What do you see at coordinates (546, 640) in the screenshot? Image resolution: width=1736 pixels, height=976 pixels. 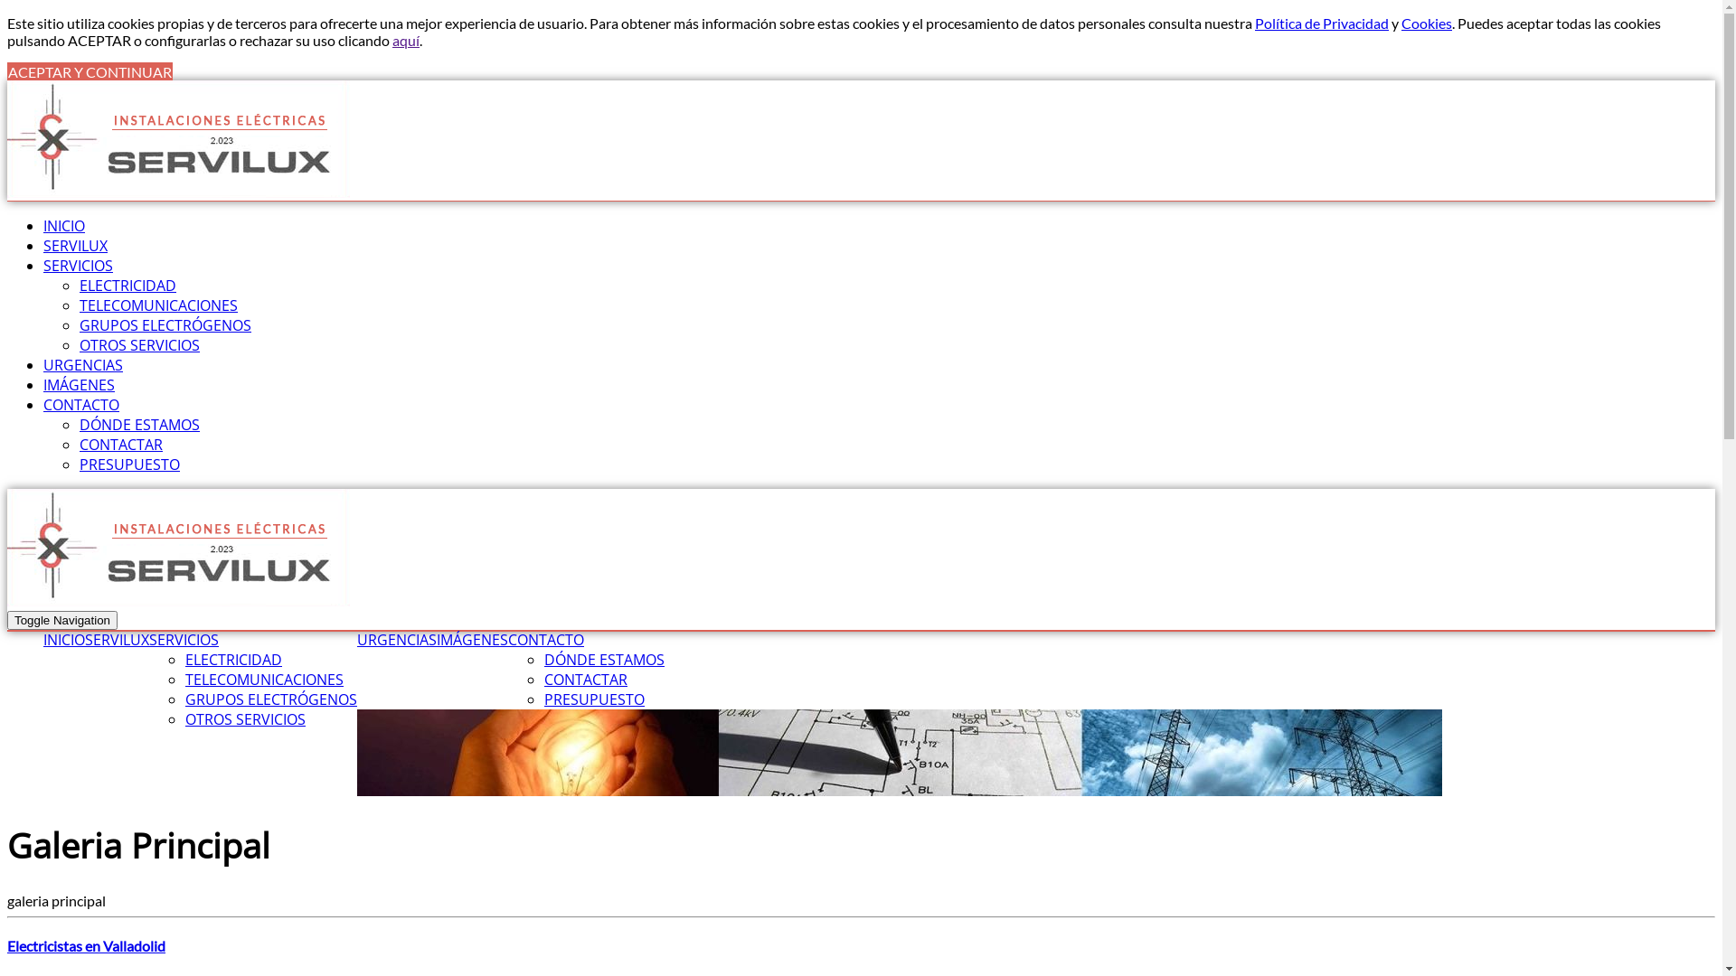 I see `CONTACTO` at bounding box center [546, 640].